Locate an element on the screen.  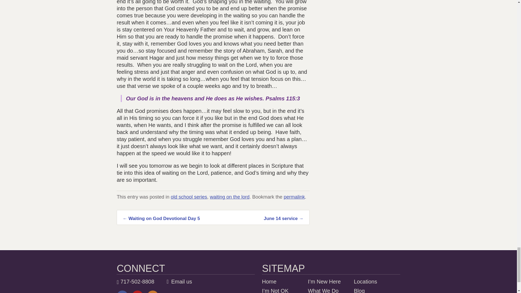
old school series is located at coordinates (189, 197).